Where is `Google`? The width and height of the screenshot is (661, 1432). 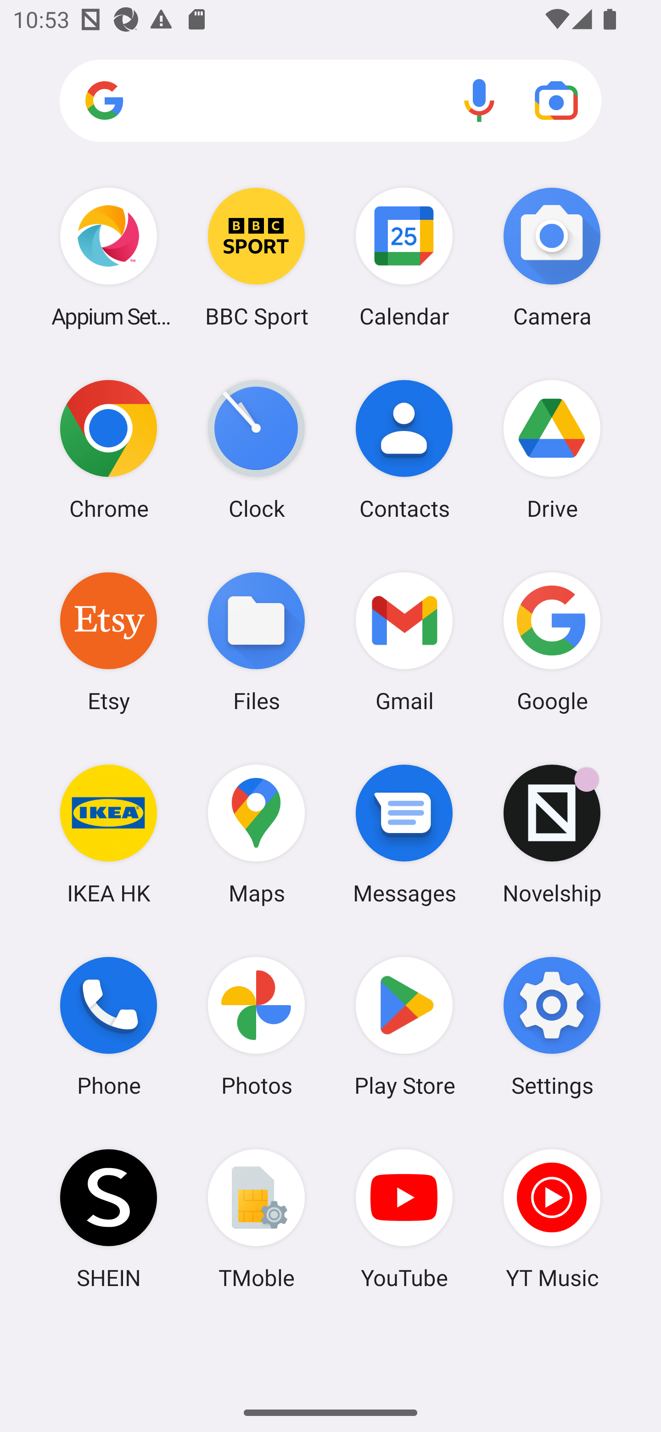 Google is located at coordinates (552, 641).